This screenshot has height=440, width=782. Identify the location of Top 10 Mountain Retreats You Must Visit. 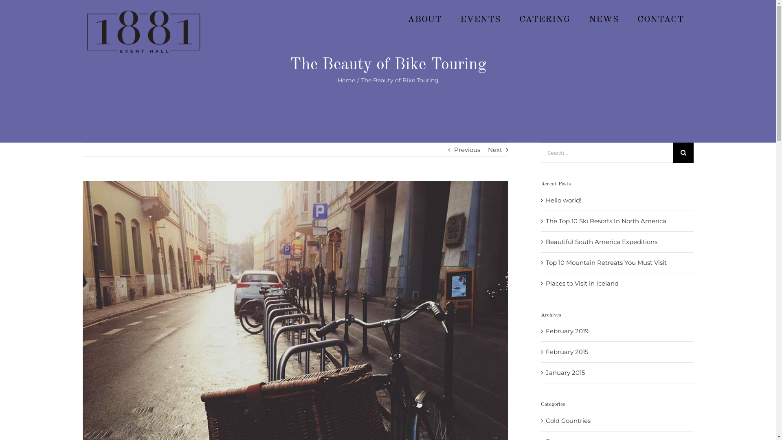
(606, 262).